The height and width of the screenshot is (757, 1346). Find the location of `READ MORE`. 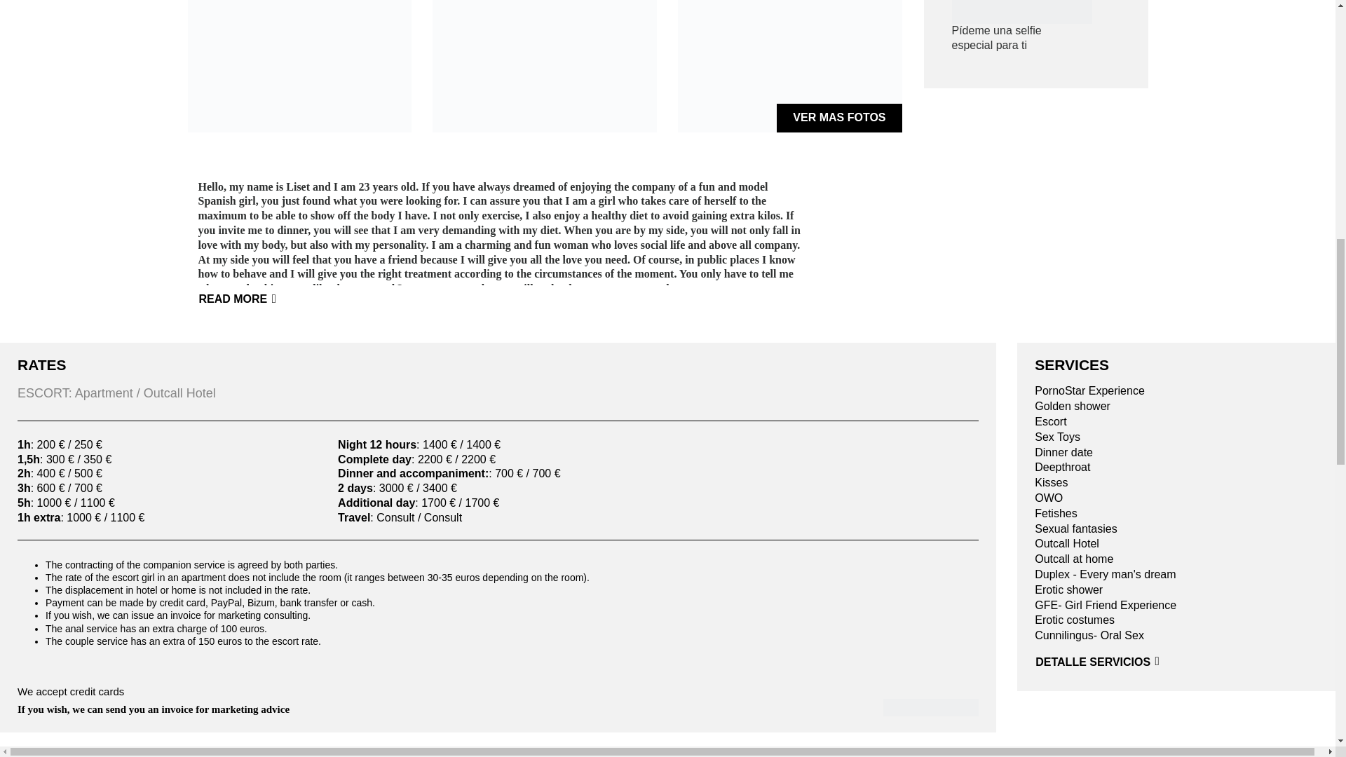

READ MORE is located at coordinates (245, 300).